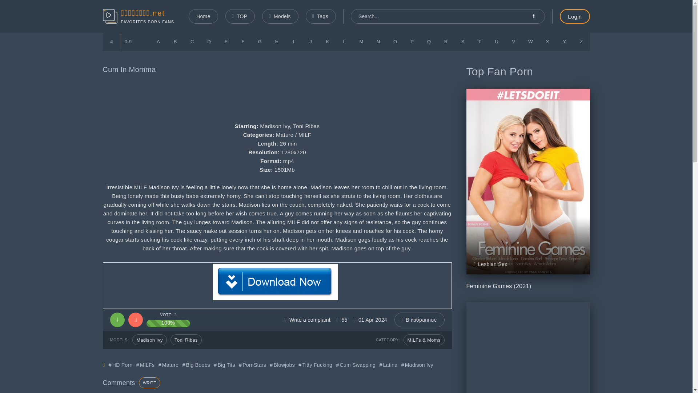 The width and height of the screenshot is (698, 393). What do you see at coordinates (209, 41) in the screenshot?
I see `D` at bounding box center [209, 41].